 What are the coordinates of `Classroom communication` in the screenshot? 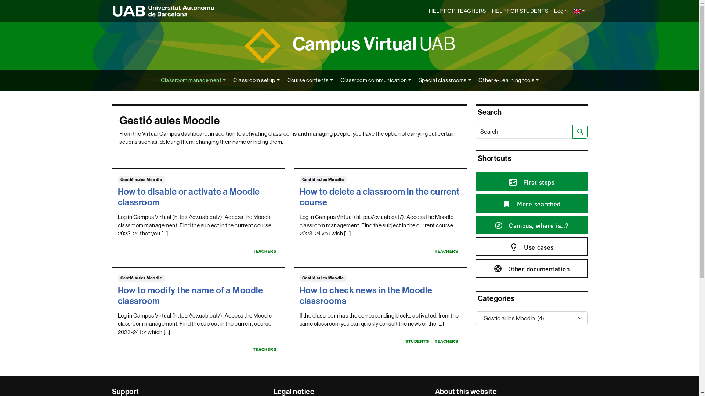 It's located at (376, 81).